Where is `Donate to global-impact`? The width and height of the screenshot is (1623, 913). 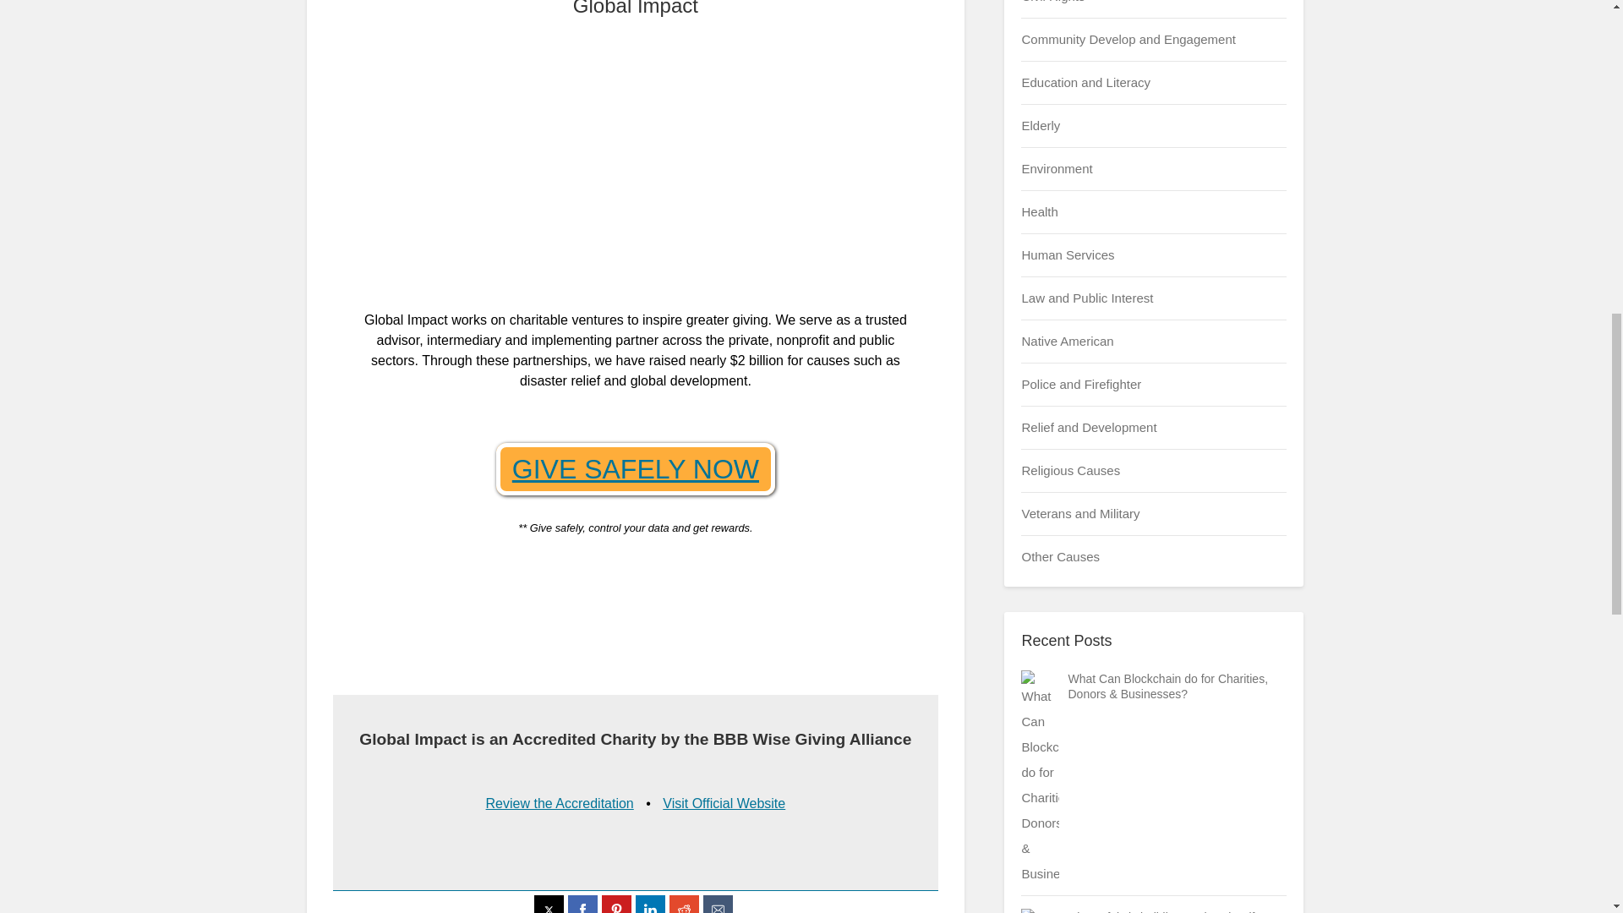
Donate to global-impact is located at coordinates (636, 468).